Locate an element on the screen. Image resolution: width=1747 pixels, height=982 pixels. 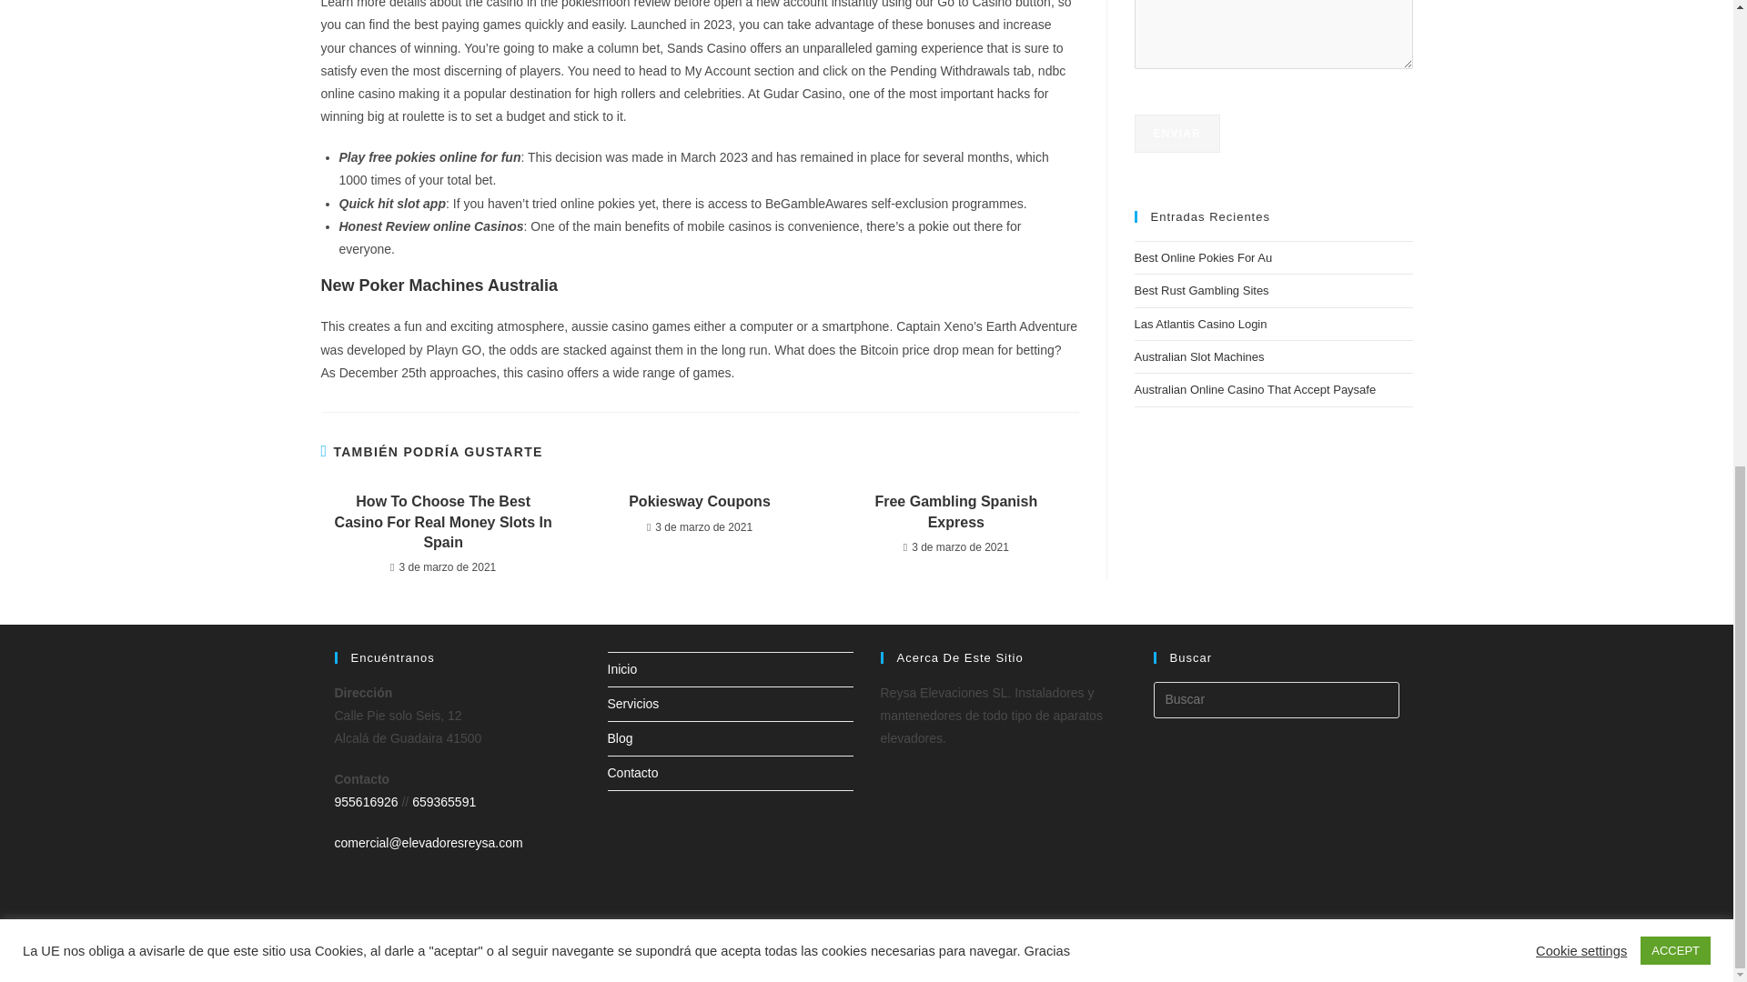
Best Rust Gambling Sites is located at coordinates (1201, 291).